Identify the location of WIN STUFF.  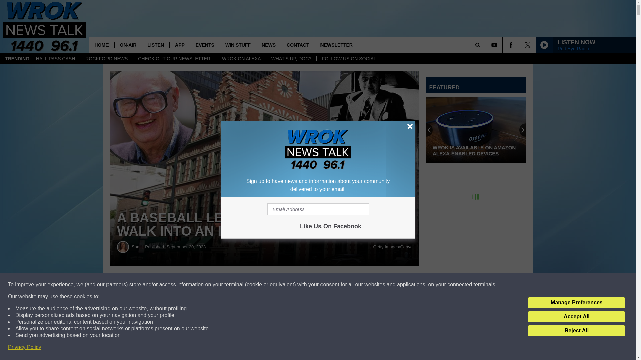
(238, 45).